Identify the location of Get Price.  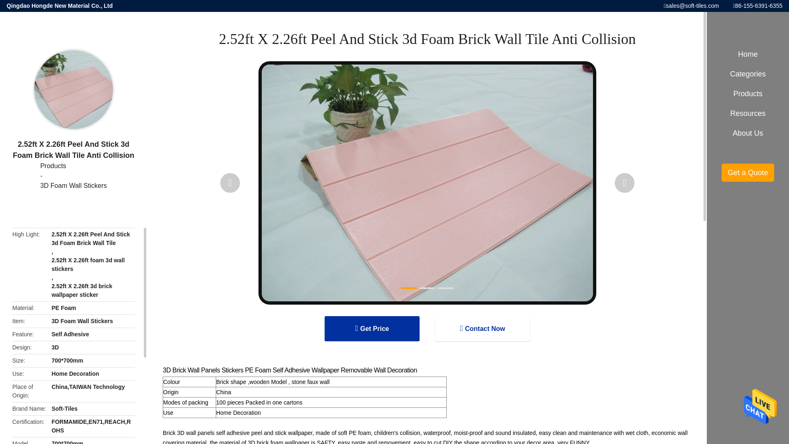
(371, 328).